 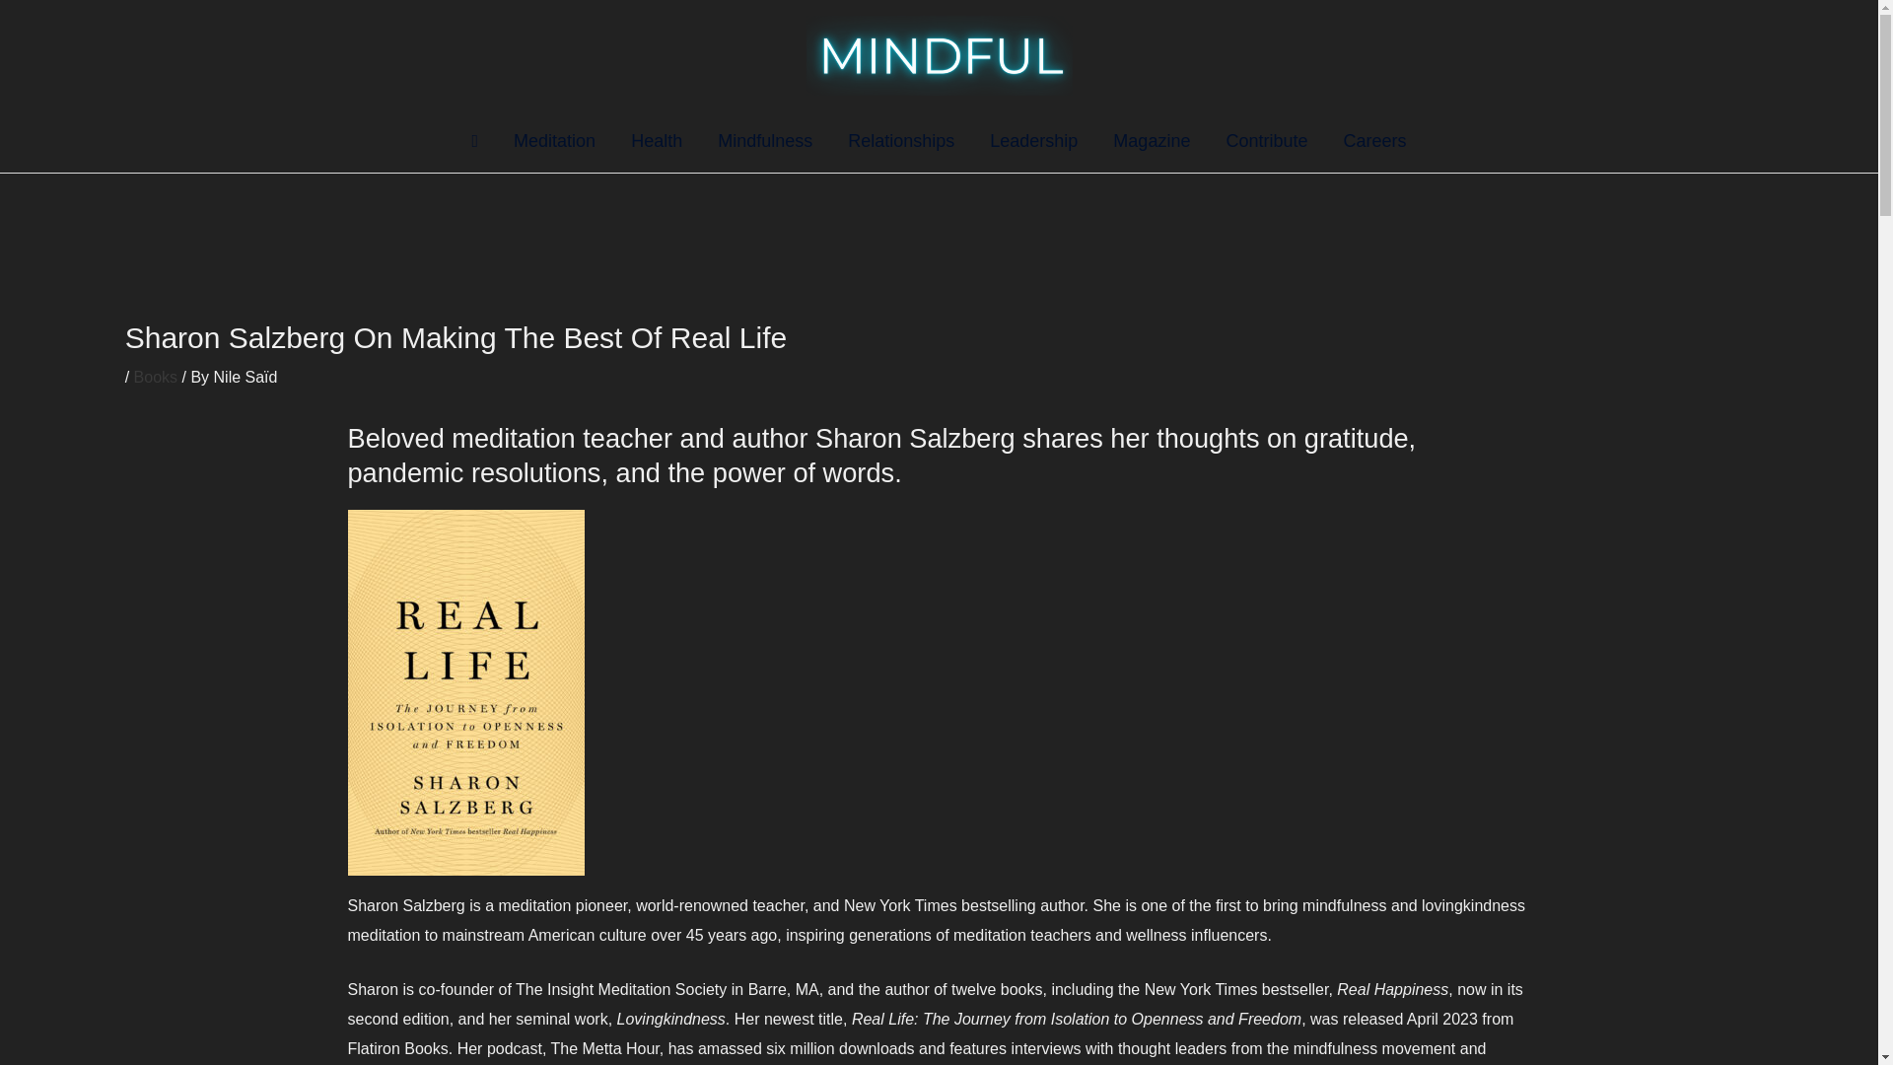 What do you see at coordinates (156, 377) in the screenshot?
I see `Books` at bounding box center [156, 377].